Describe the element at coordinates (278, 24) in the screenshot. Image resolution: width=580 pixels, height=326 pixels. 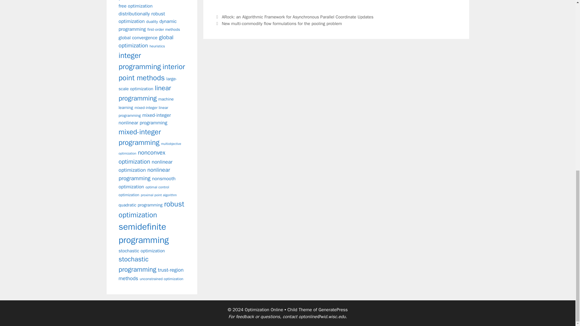
I see `Next` at that location.